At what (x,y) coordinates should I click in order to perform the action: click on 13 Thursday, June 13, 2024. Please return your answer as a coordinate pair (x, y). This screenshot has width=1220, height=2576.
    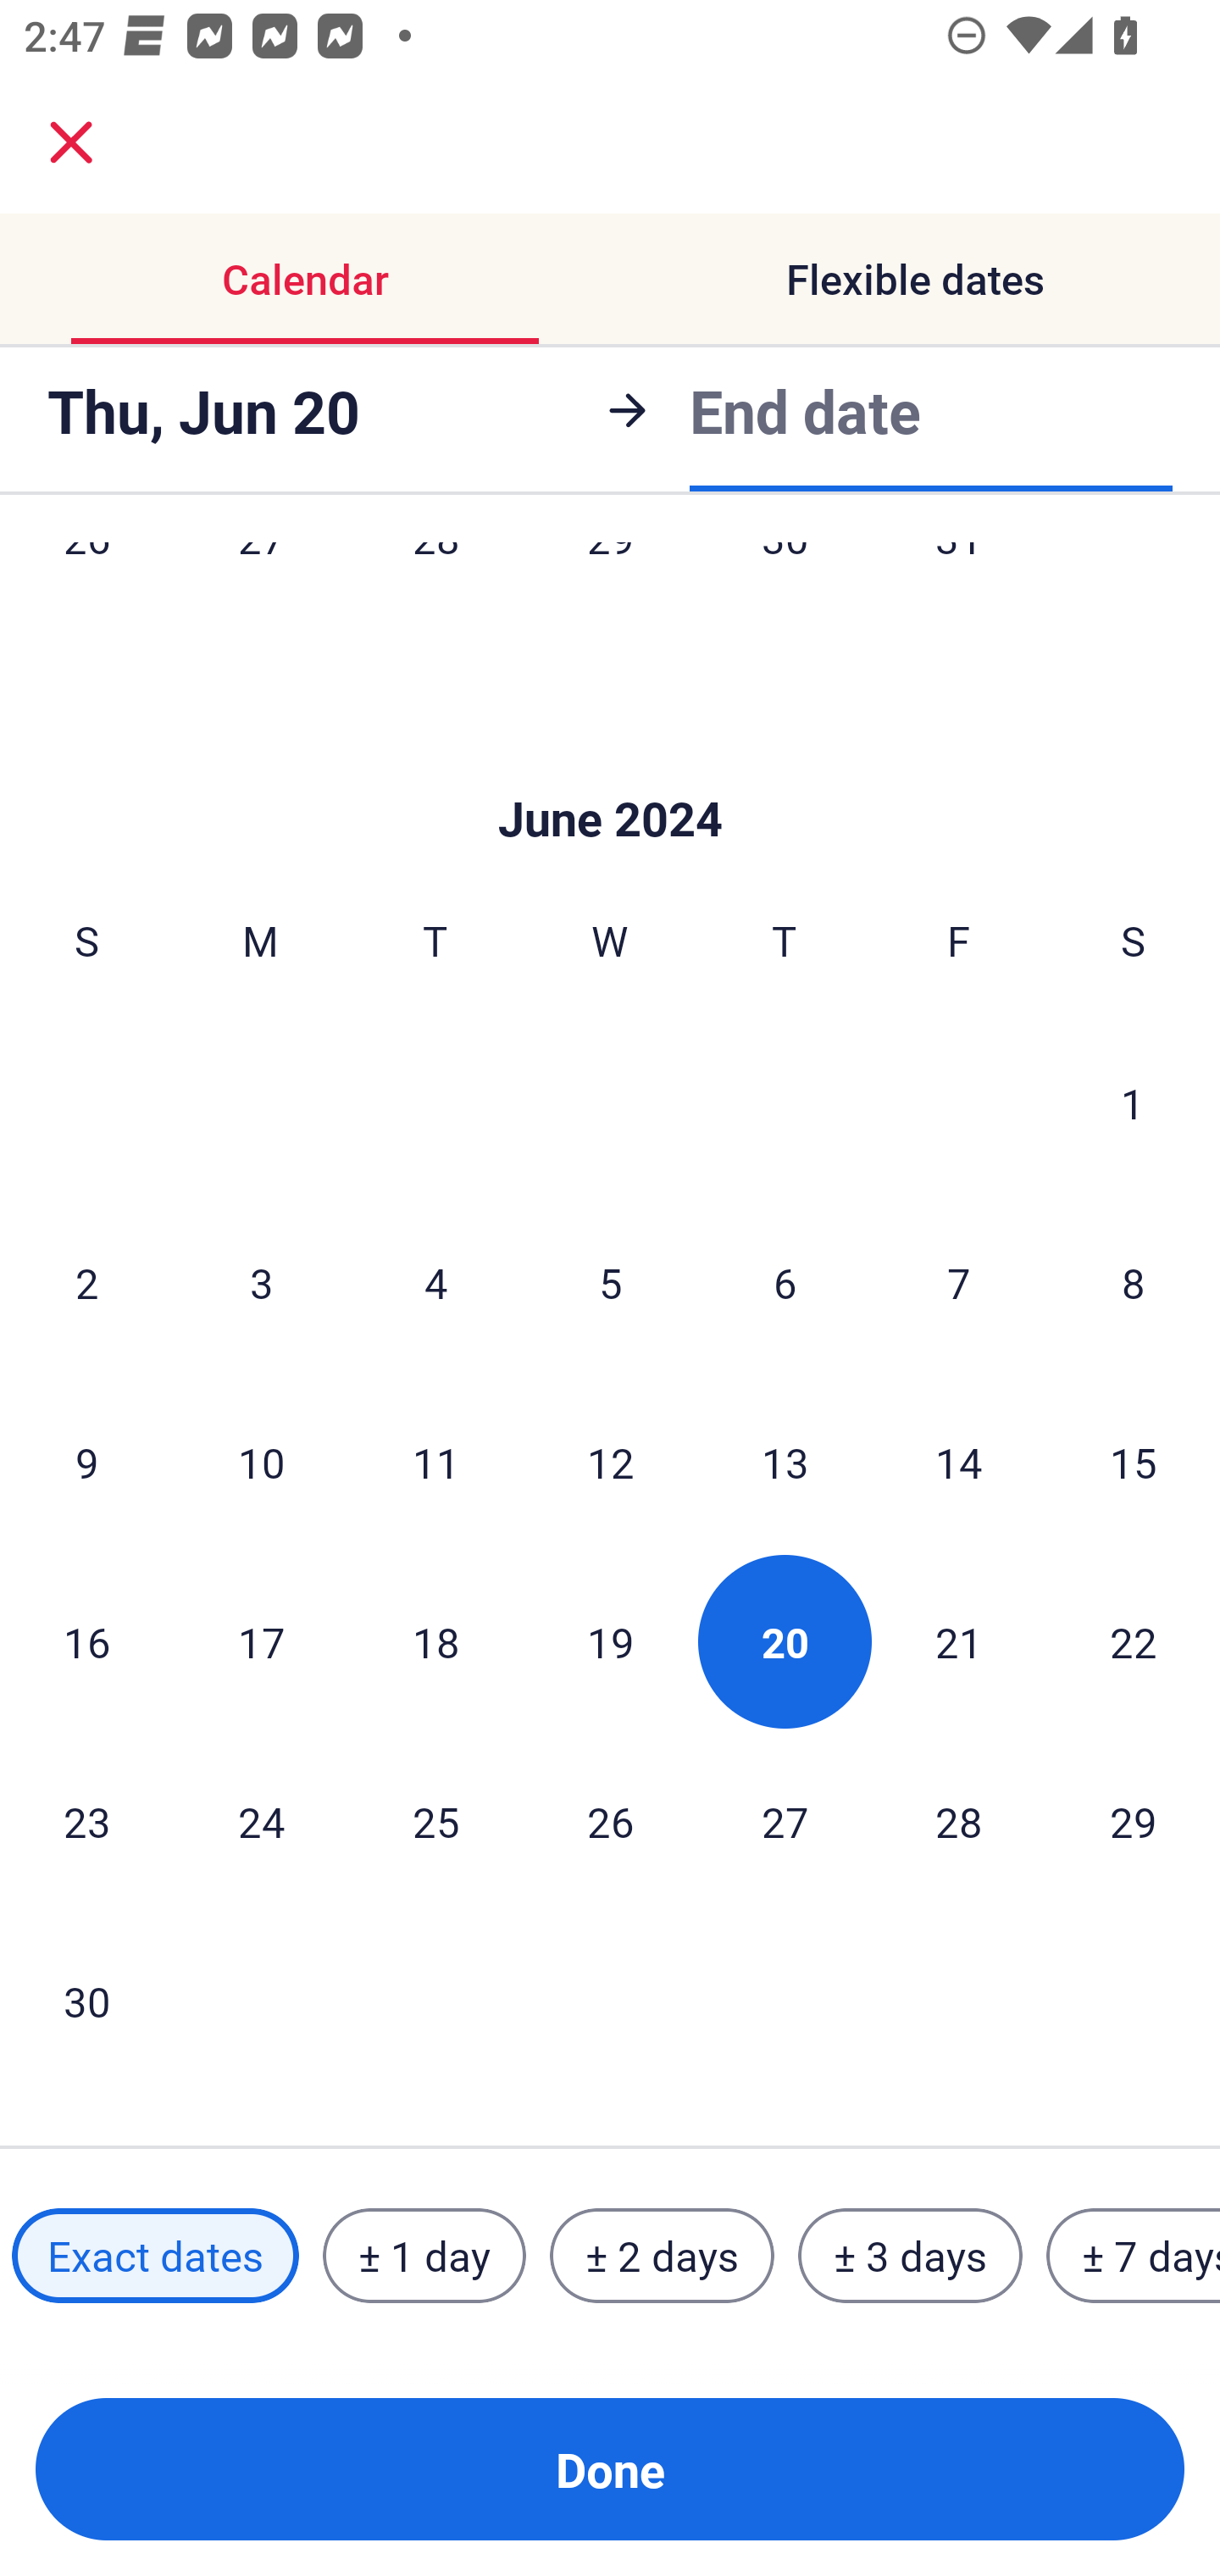
    Looking at the image, I should click on (785, 1462).